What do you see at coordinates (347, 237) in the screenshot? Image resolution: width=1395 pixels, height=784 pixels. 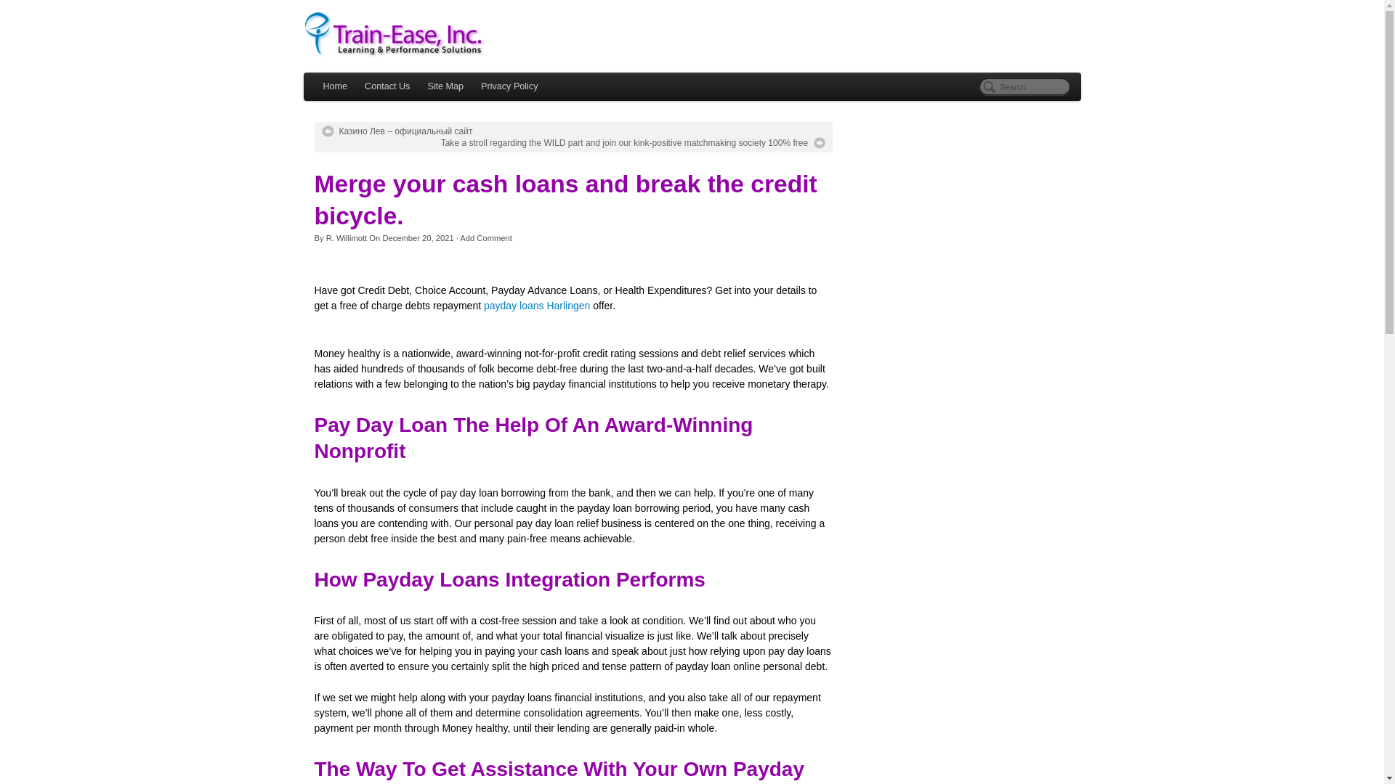 I see `R. Willimott` at bounding box center [347, 237].